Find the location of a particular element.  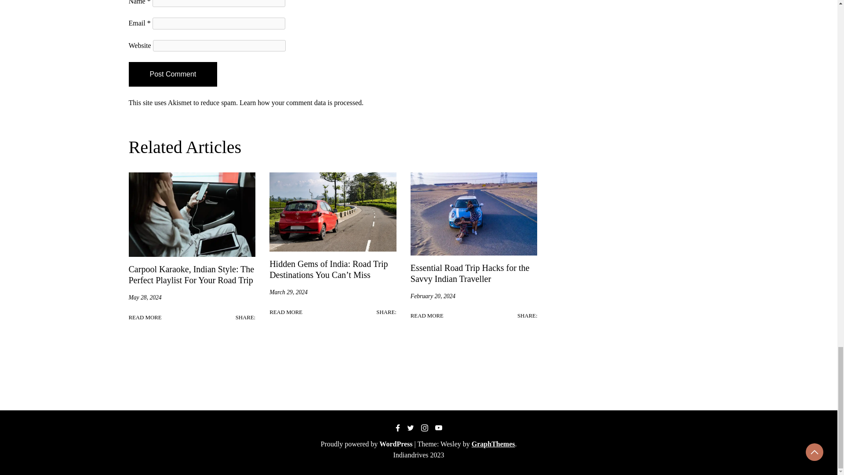

Essential Road Trip Hacks for the Savvy Indian Traveller is located at coordinates (470, 273).